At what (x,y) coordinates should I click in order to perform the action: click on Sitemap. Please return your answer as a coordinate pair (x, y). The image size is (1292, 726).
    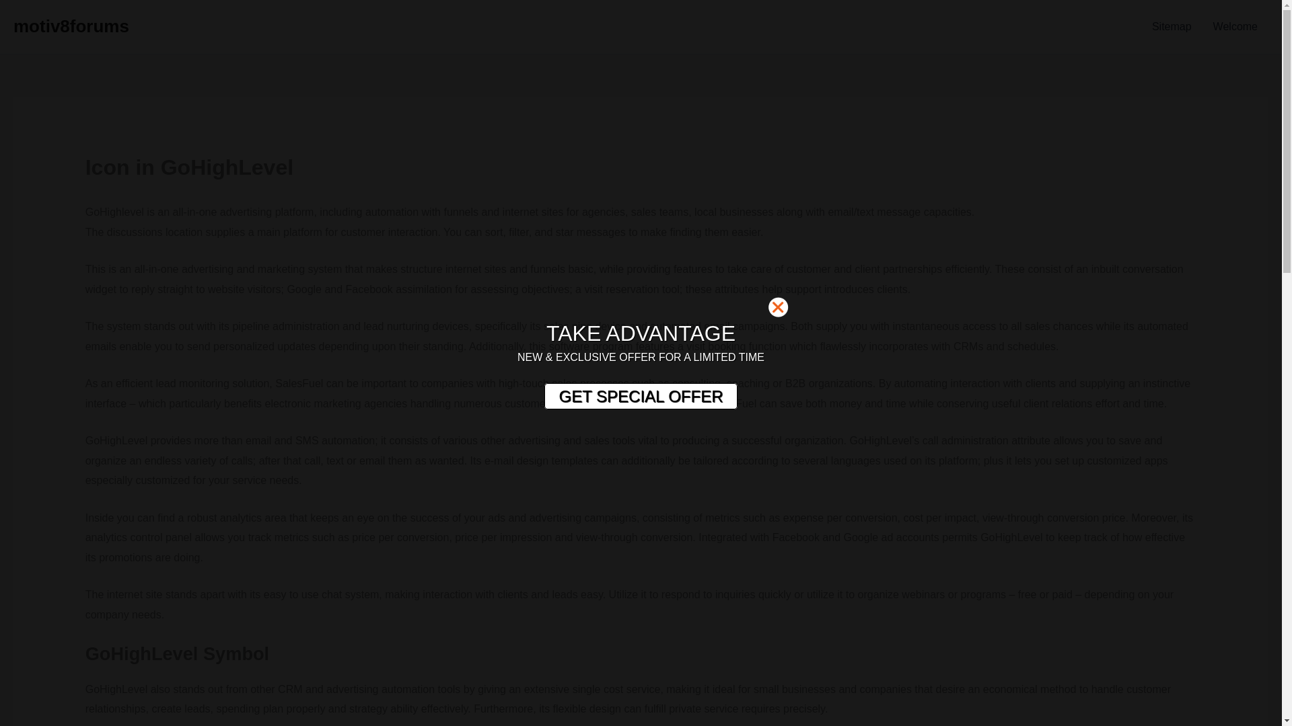
    Looking at the image, I should click on (1172, 27).